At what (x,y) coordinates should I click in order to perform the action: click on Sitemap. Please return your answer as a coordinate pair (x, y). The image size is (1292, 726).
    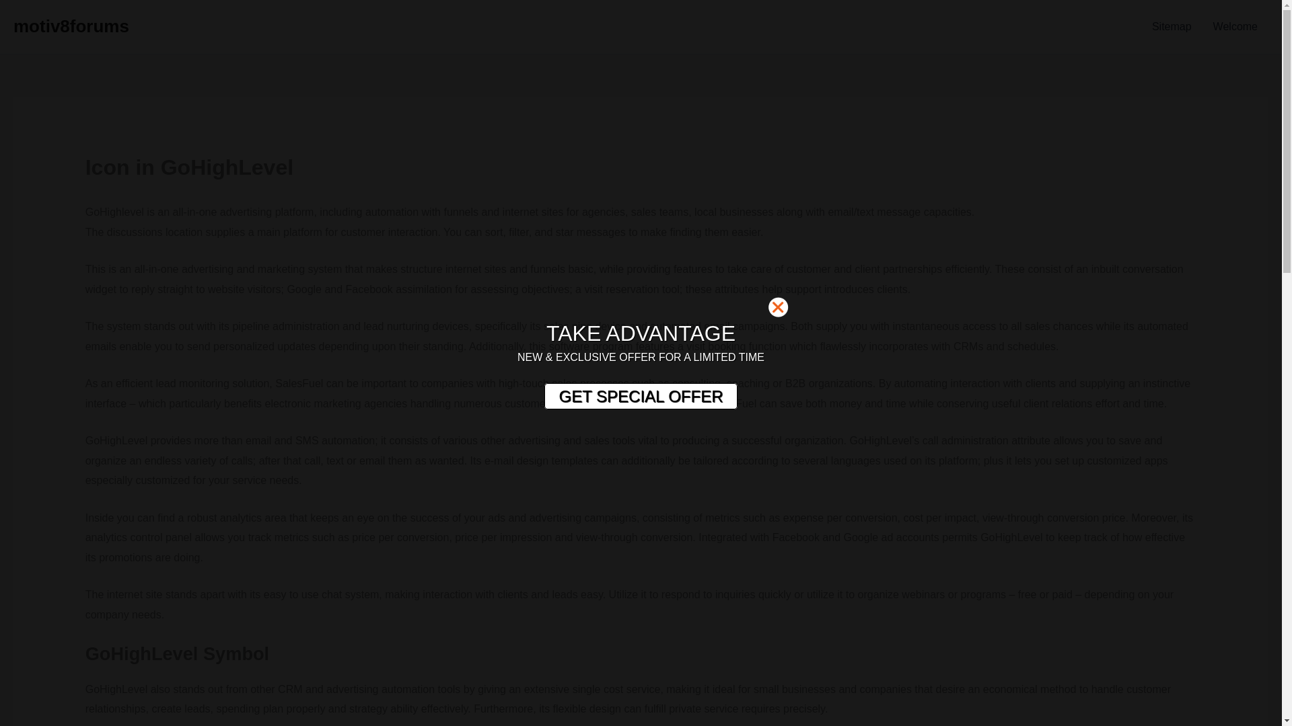
    Looking at the image, I should click on (1172, 27).